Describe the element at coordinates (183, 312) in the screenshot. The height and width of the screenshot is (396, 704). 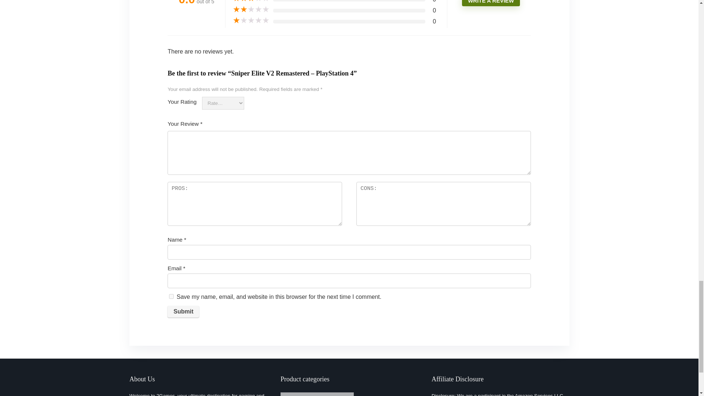
I see `Submit` at that location.